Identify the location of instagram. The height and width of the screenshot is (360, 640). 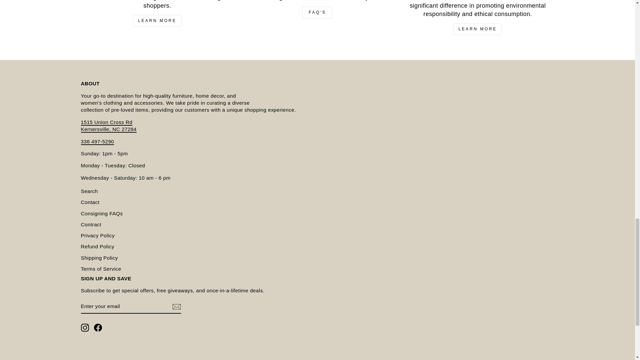
(85, 327).